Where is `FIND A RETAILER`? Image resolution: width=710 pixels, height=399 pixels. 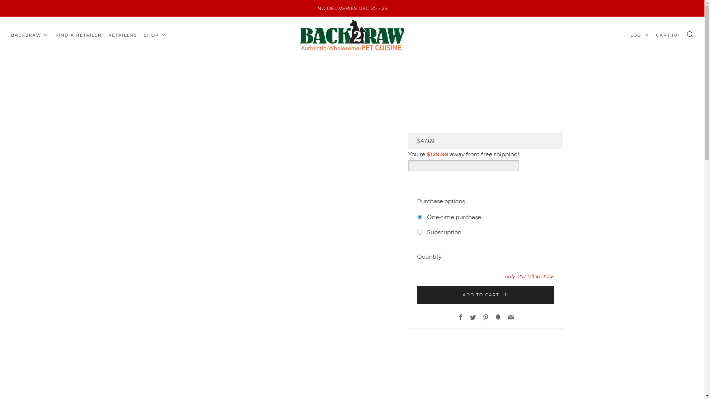 FIND A RETAILER is located at coordinates (78, 35).